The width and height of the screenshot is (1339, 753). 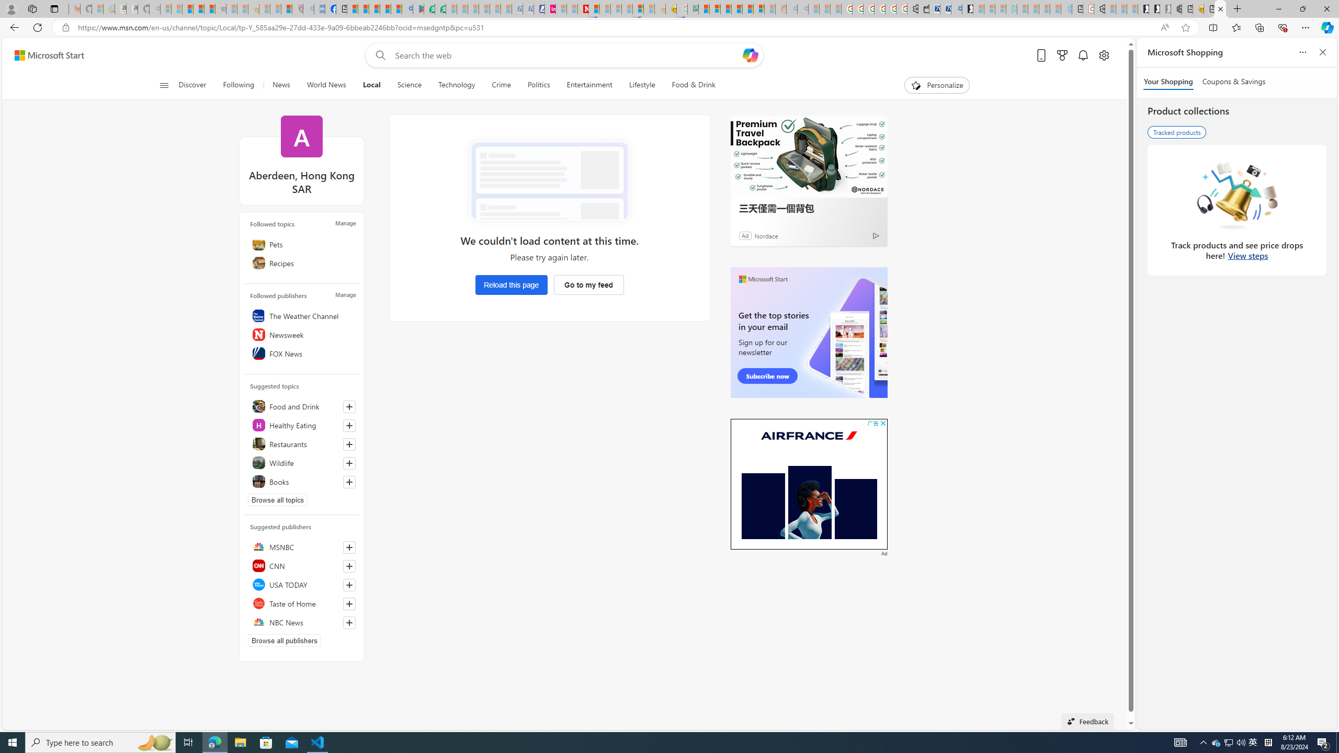 What do you see at coordinates (209, 9) in the screenshot?
I see `New Report Confirms 2023 Was Record Hot | Watch - Sleeping` at bounding box center [209, 9].